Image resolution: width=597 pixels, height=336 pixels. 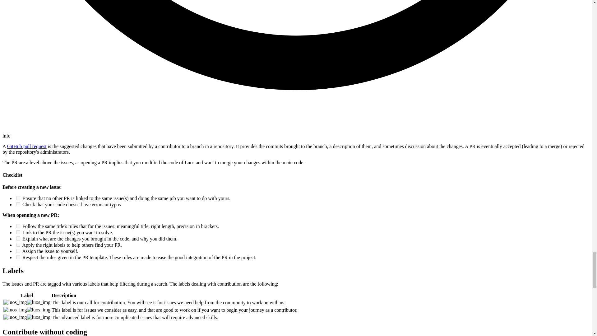 What do you see at coordinates (18, 238) in the screenshot?
I see `on` at bounding box center [18, 238].